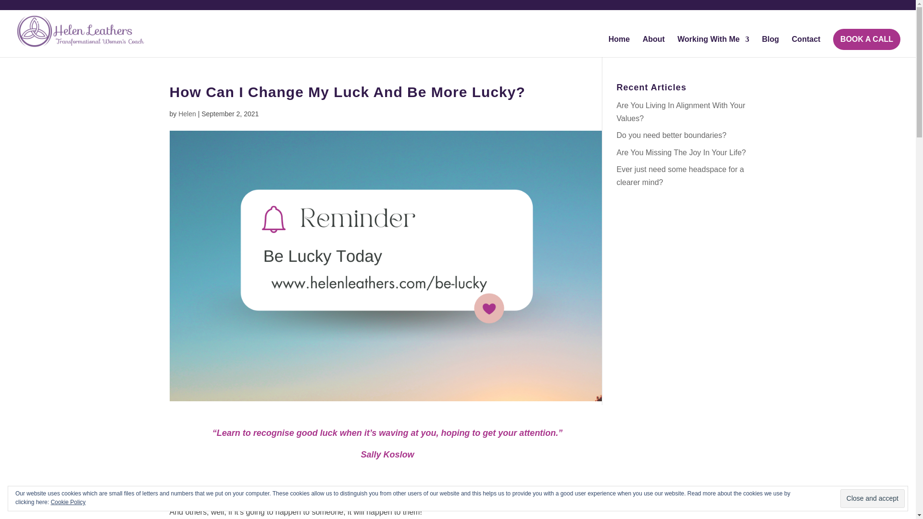  I want to click on BOOK A CALL, so click(867, 39).